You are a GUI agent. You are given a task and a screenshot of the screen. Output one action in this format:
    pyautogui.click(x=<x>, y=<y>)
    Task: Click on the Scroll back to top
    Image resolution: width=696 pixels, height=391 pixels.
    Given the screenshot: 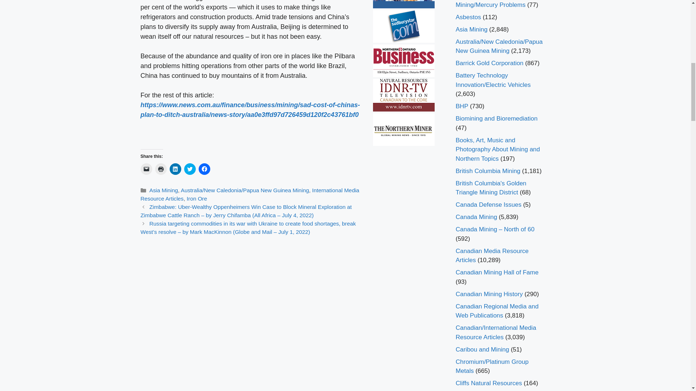 What is the action you would take?
    pyautogui.click(x=672, y=344)
    